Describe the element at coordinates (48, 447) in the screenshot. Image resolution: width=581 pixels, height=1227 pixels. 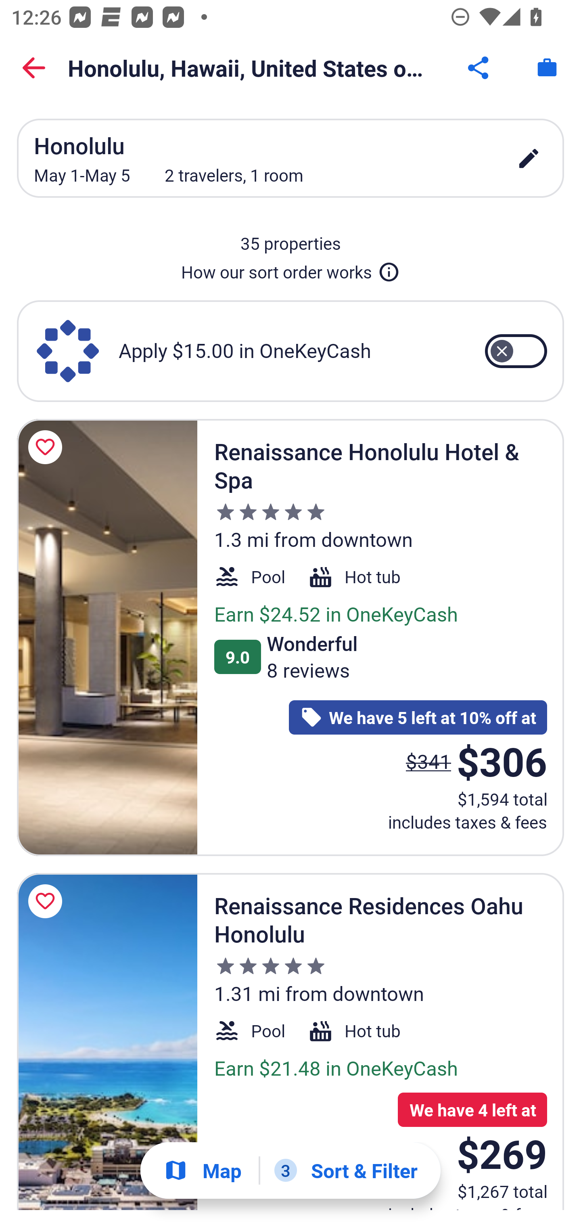
I see `Save Renaissance Honolulu Hotel & Spa to a trip` at that location.